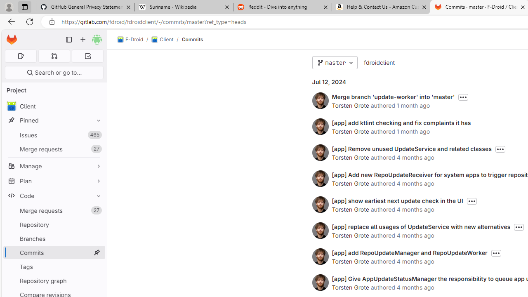  I want to click on avatar Client, so click(54, 106).